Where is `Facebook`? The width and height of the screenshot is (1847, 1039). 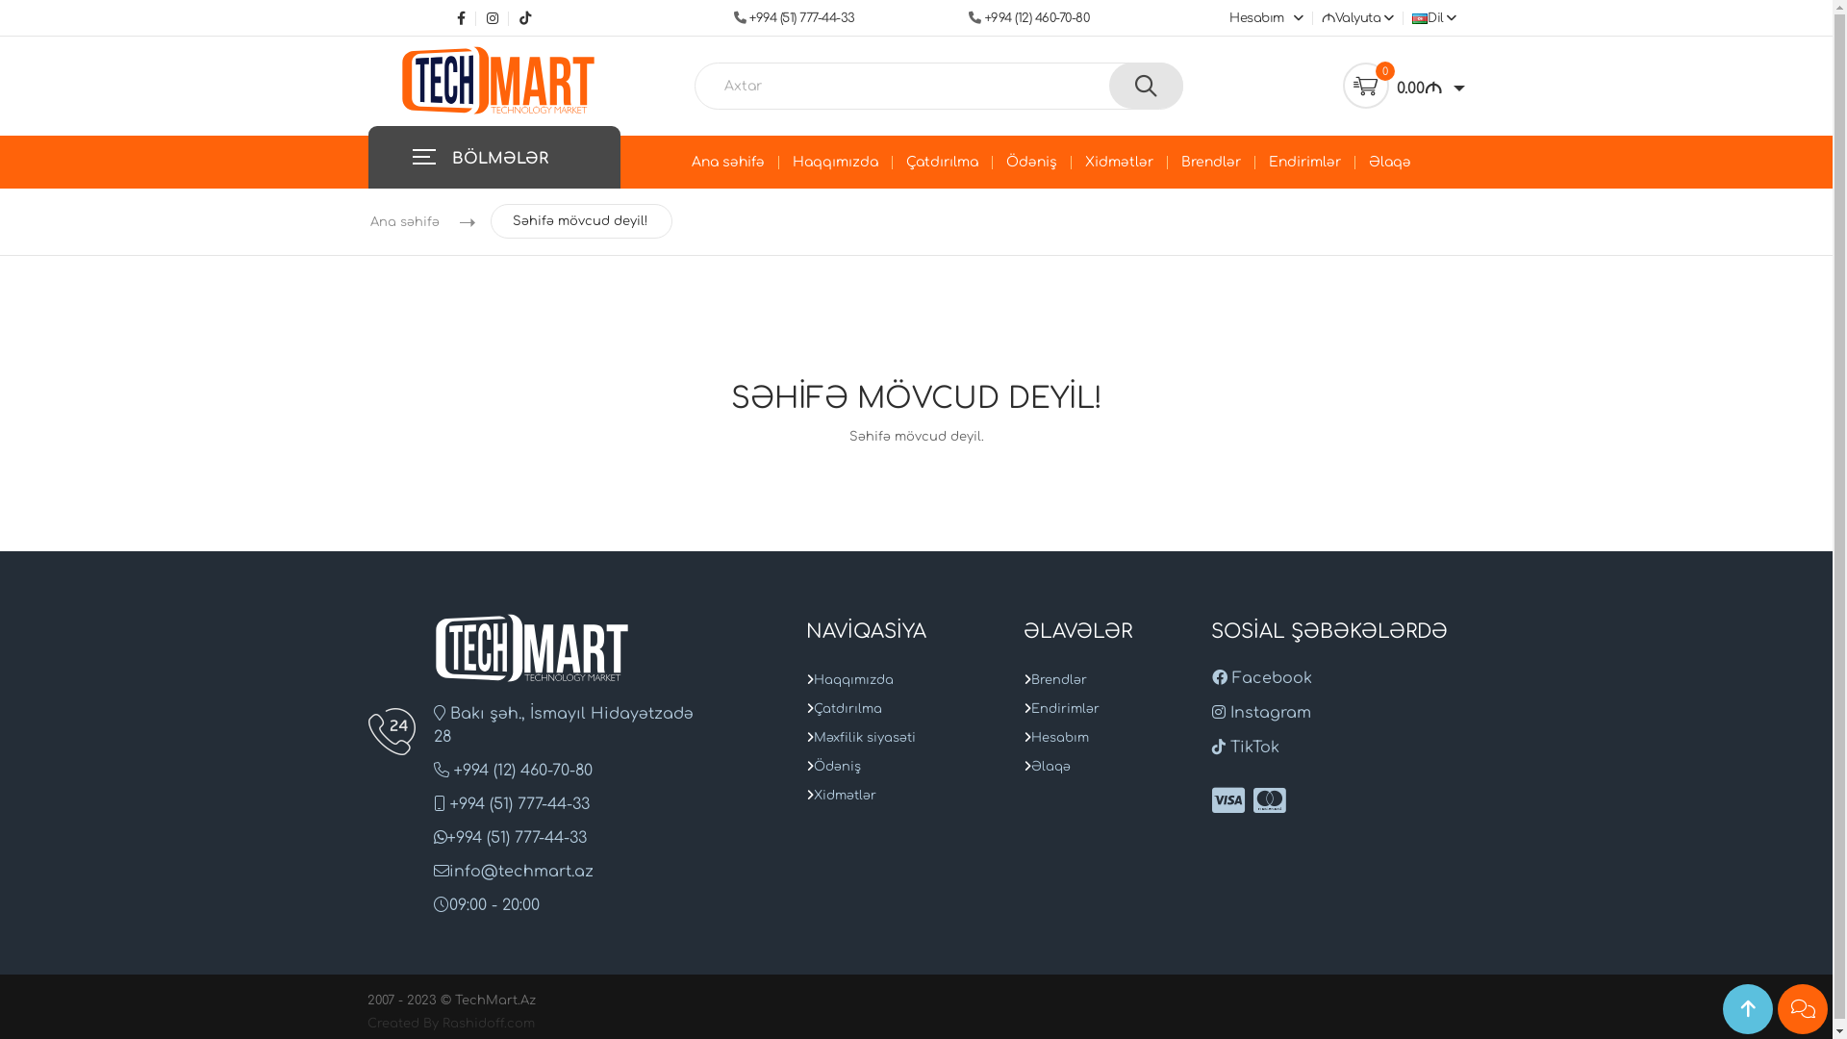
Facebook is located at coordinates (467, 19).